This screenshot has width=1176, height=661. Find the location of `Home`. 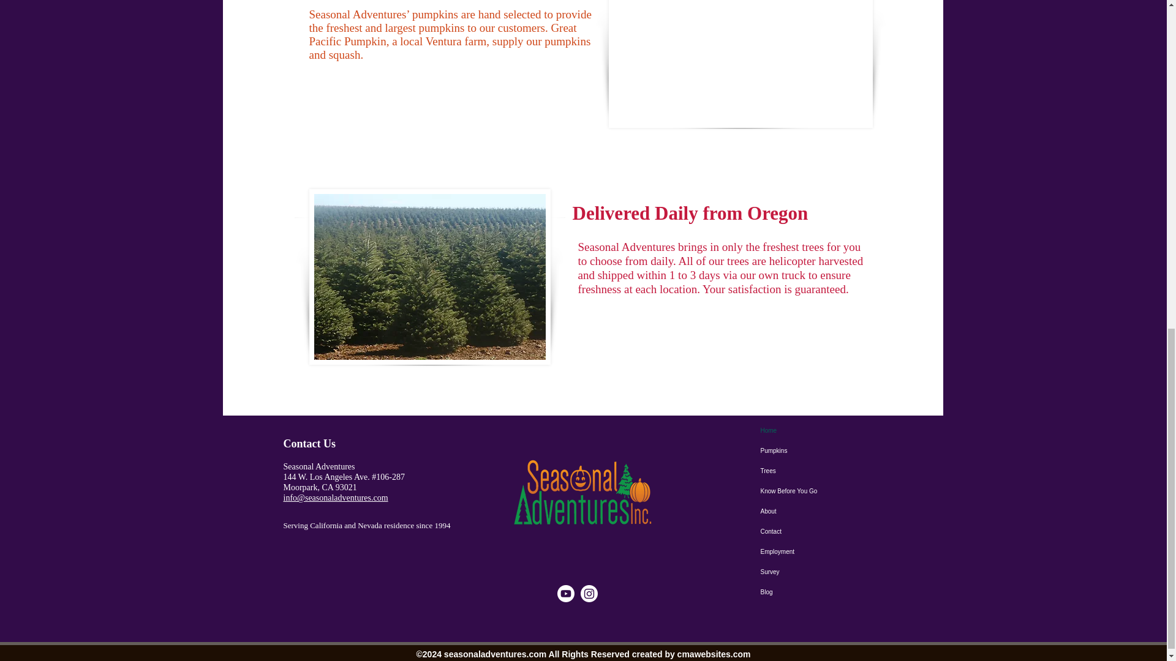

Home is located at coordinates (822, 430).